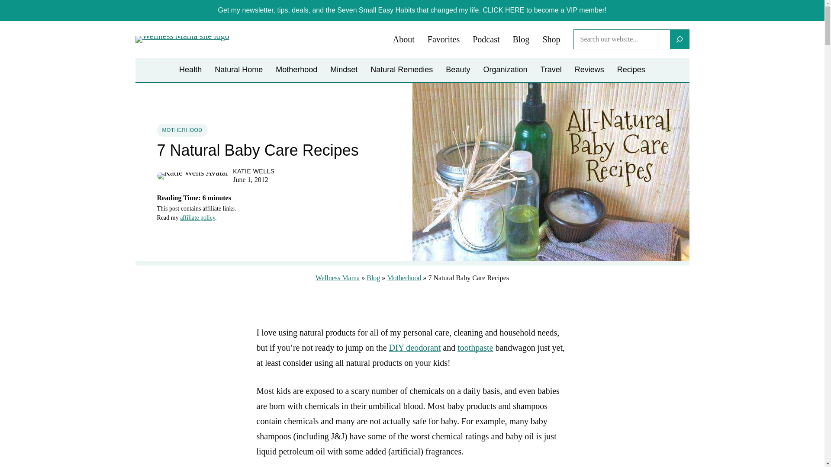  I want to click on Blog, so click(373, 278).